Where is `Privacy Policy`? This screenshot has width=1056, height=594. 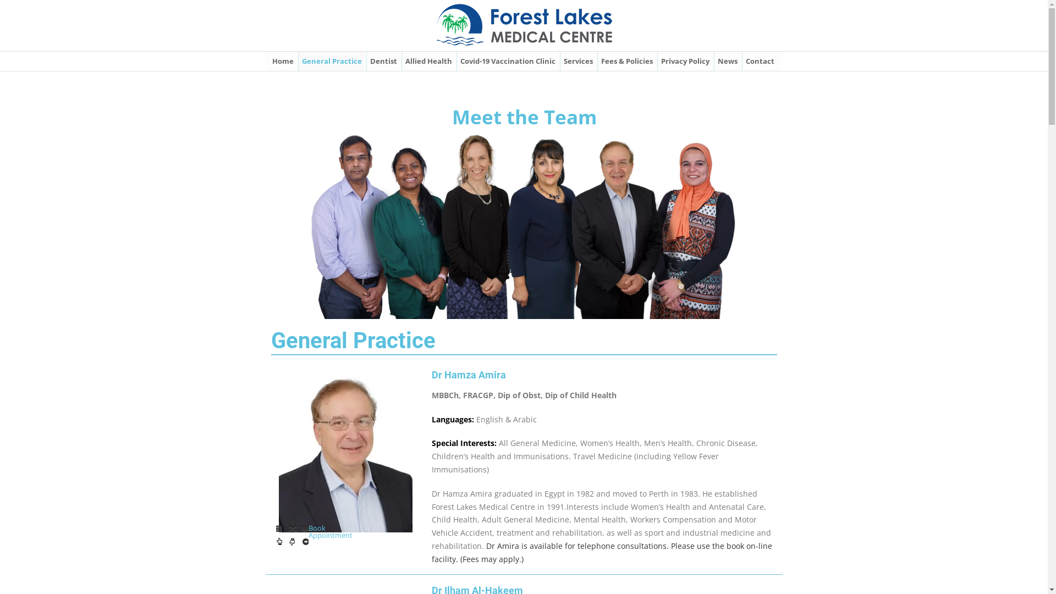
Privacy Policy is located at coordinates (685, 62).